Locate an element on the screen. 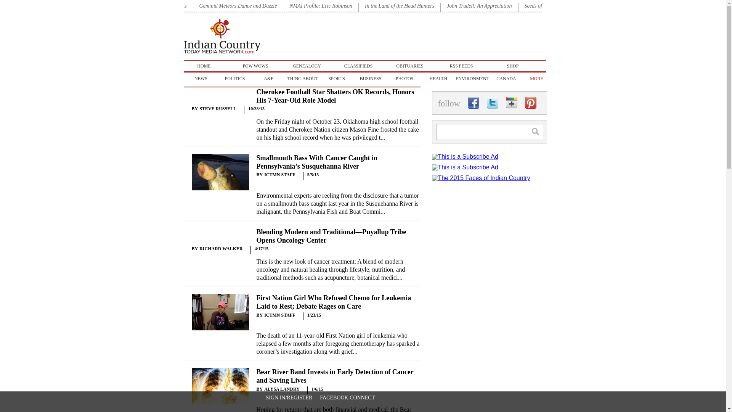  CANADA is located at coordinates (506, 79).